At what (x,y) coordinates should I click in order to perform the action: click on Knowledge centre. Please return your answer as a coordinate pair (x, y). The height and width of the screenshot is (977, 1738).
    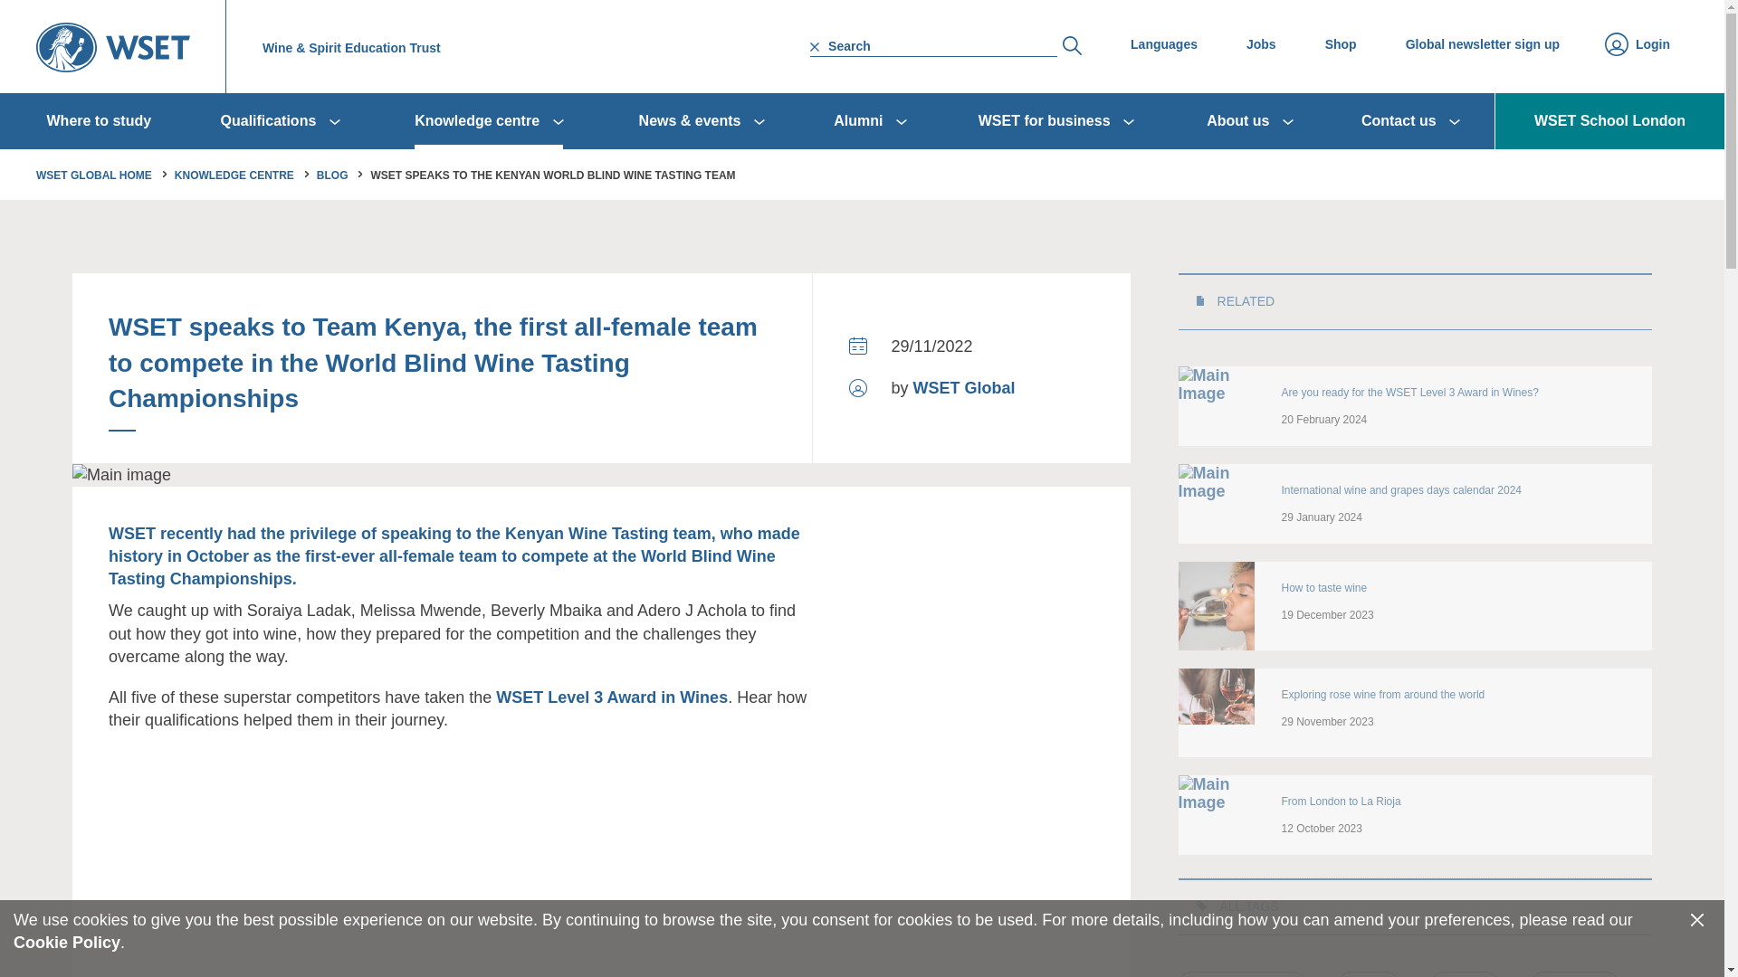
    Looking at the image, I should click on (489, 121).